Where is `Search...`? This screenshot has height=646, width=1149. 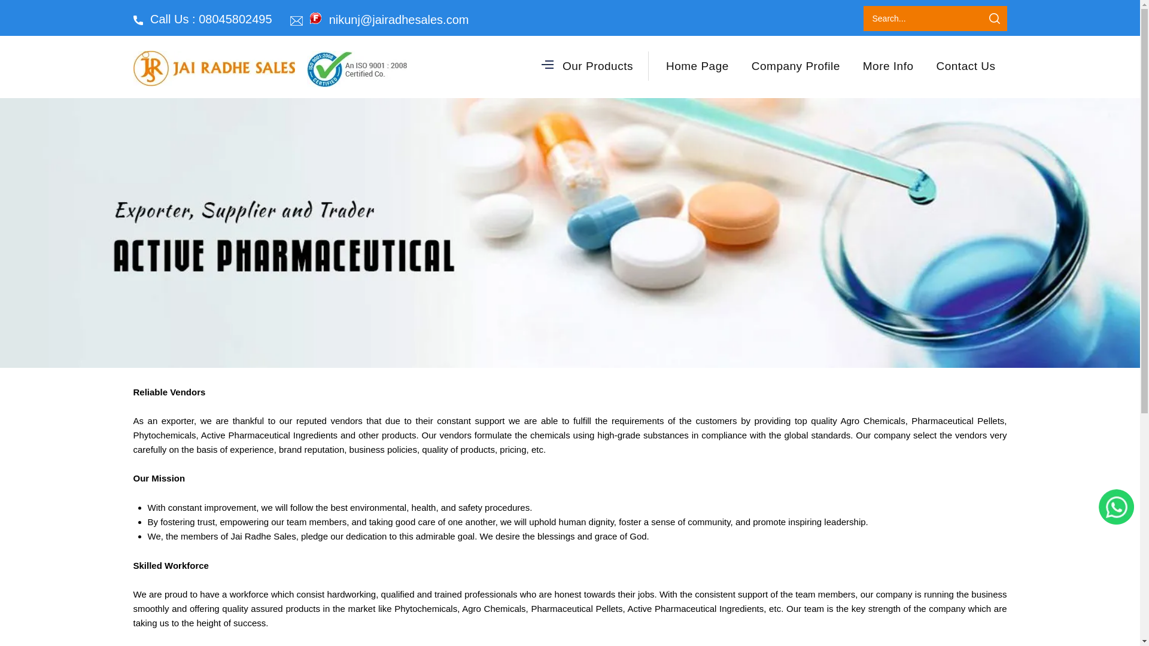
Search... is located at coordinates (913, 18).